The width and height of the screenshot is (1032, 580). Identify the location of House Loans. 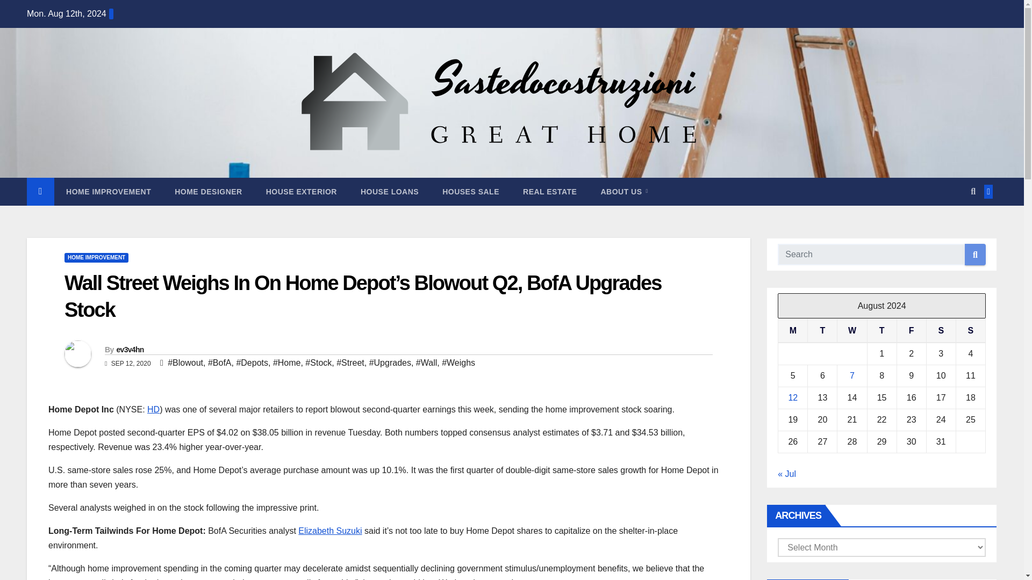
(389, 191).